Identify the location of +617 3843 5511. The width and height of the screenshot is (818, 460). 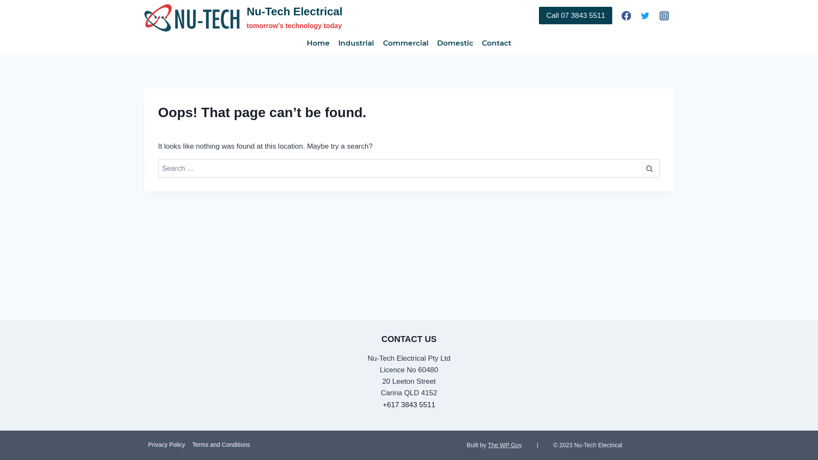
(409, 405).